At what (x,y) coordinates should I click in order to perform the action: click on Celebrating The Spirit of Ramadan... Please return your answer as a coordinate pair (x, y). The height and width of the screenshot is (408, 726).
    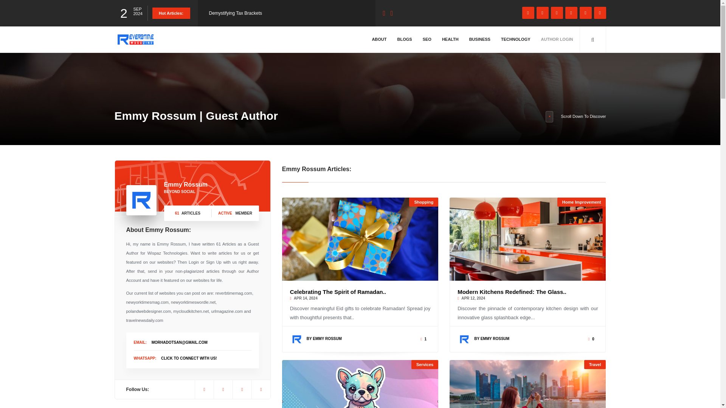
    Looking at the image, I should click on (338, 292).